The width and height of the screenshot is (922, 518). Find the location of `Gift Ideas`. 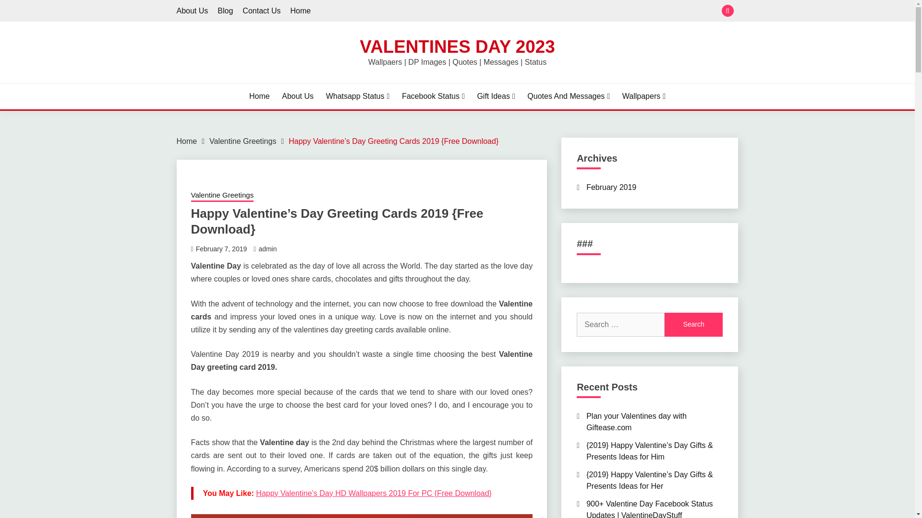

Gift Ideas is located at coordinates (496, 96).